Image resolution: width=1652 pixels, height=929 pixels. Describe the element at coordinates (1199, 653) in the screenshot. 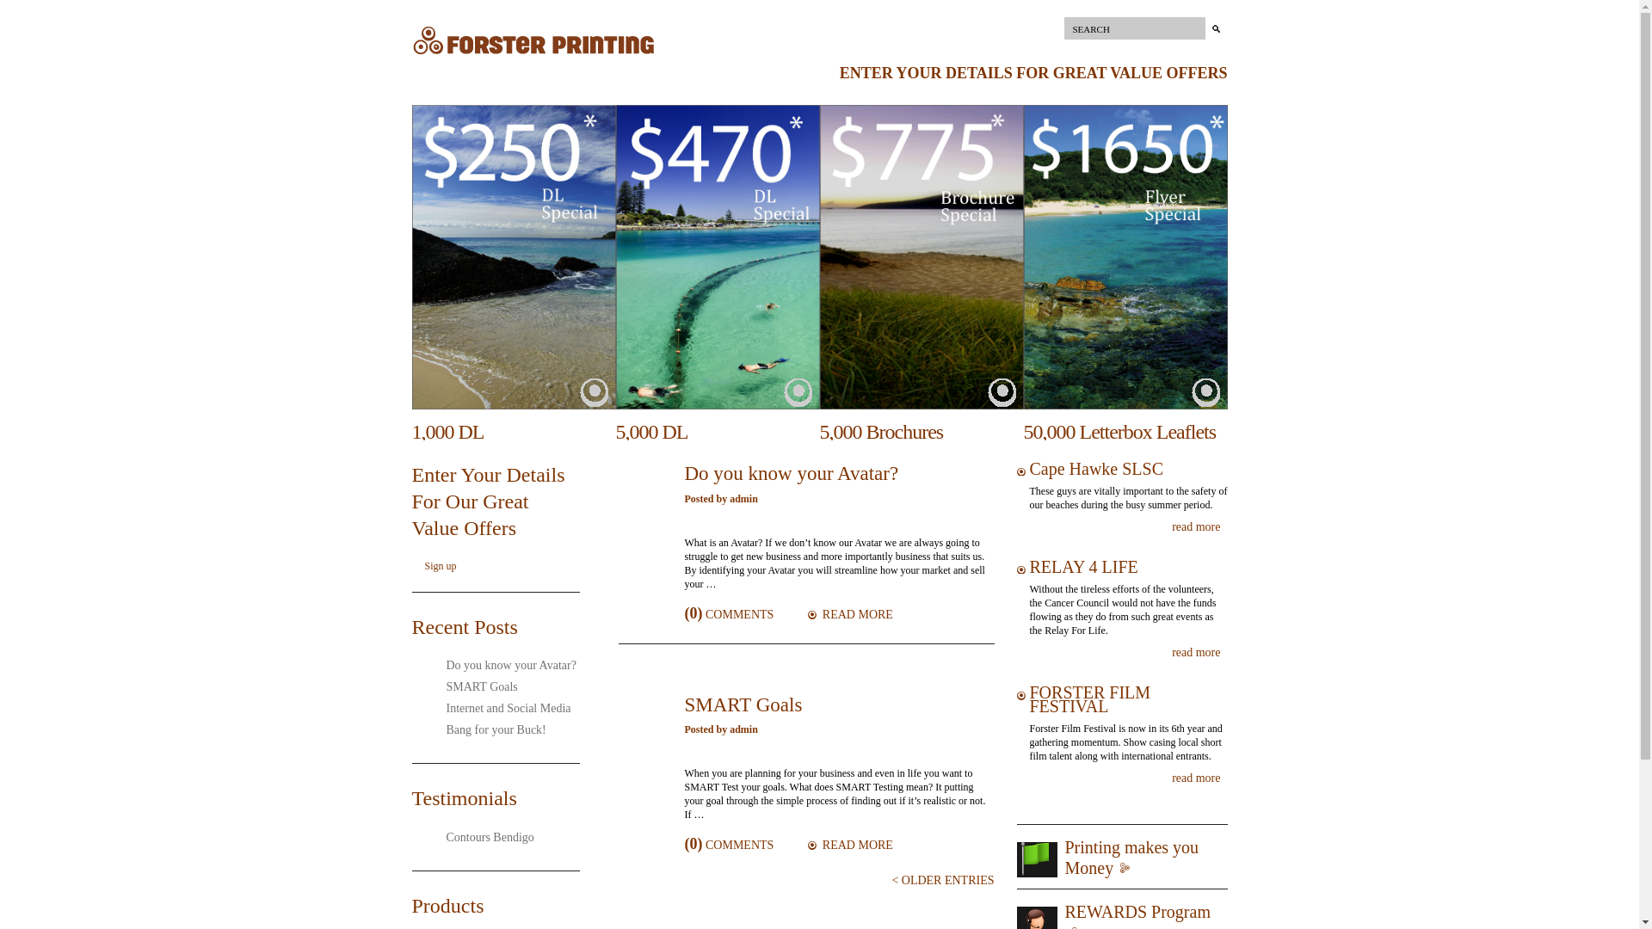

I see `read more` at that location.